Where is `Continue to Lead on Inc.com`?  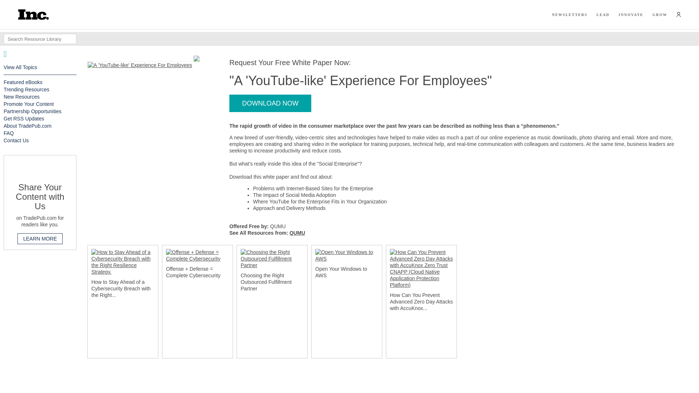 Continue to Lead on Inc.com is located at coordinates (603, 15).